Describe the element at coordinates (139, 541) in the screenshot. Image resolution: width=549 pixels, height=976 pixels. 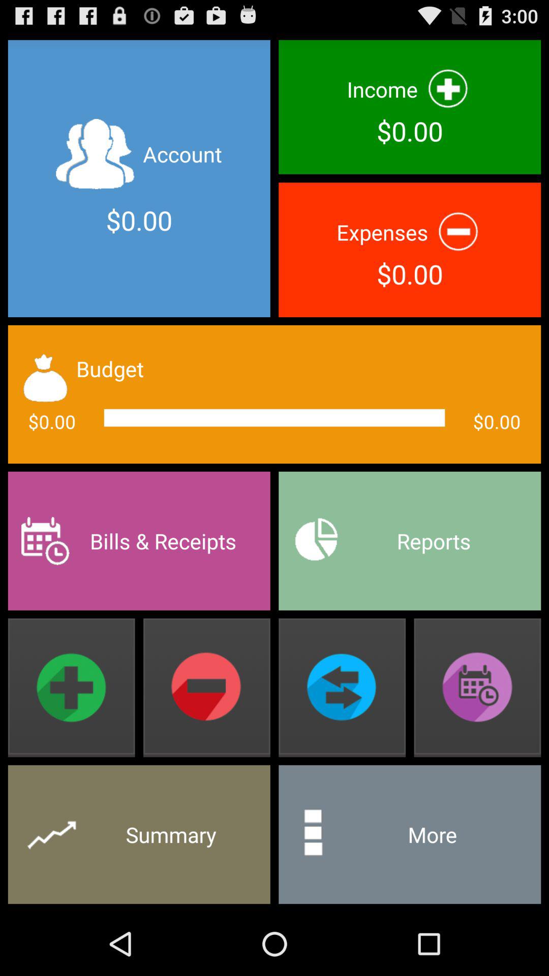
I see `select the bills & receipts item` at that location.